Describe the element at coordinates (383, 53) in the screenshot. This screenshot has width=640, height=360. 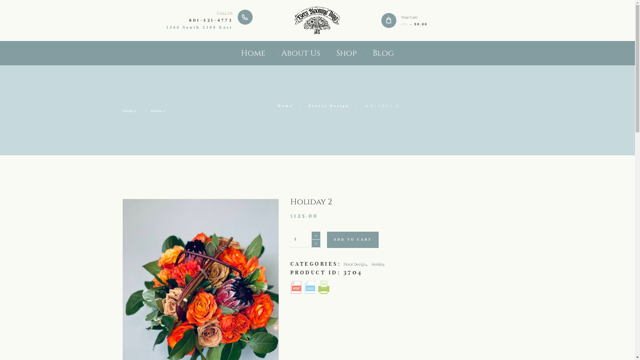
I see `Blog` at that location.